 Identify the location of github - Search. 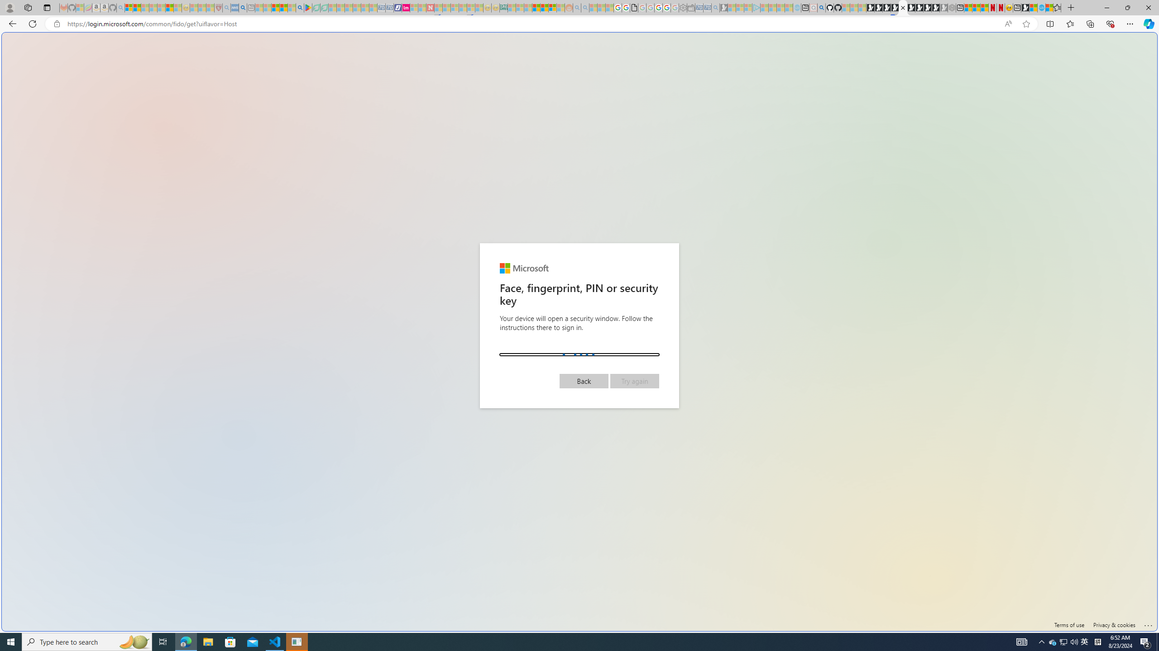
(821, 8).